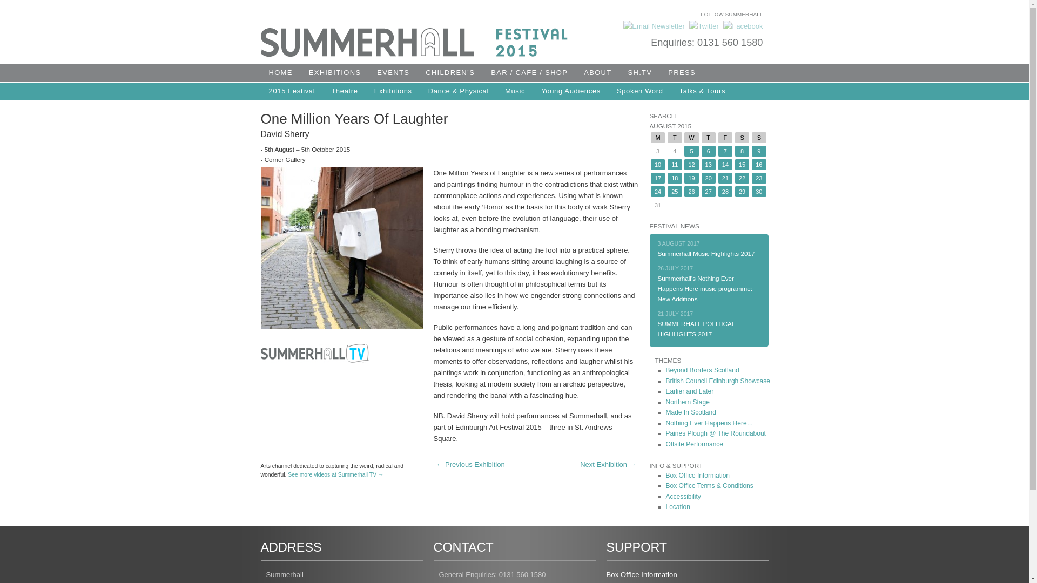 The image size is (1037, 583). What do you see at coordinates (393, 73) in the screenshot?
I see `EVENTS` at bounding box center [393, 73].